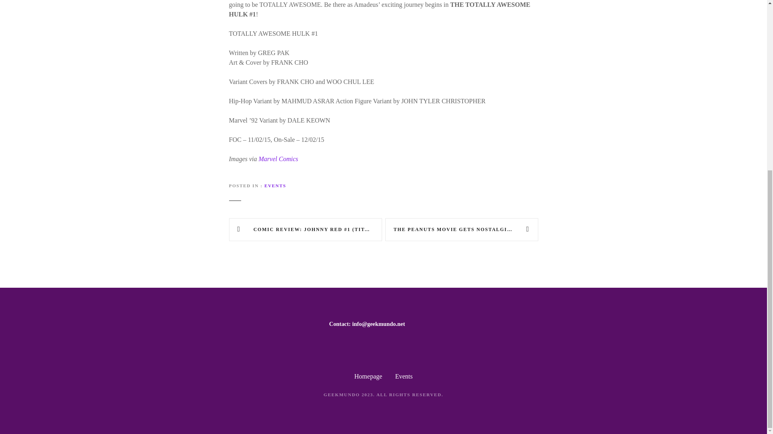 This screenshot has width=773, height=434. Describe the element at coordinates (368, 376) in the screenshot. I see `Homepage` at that location.